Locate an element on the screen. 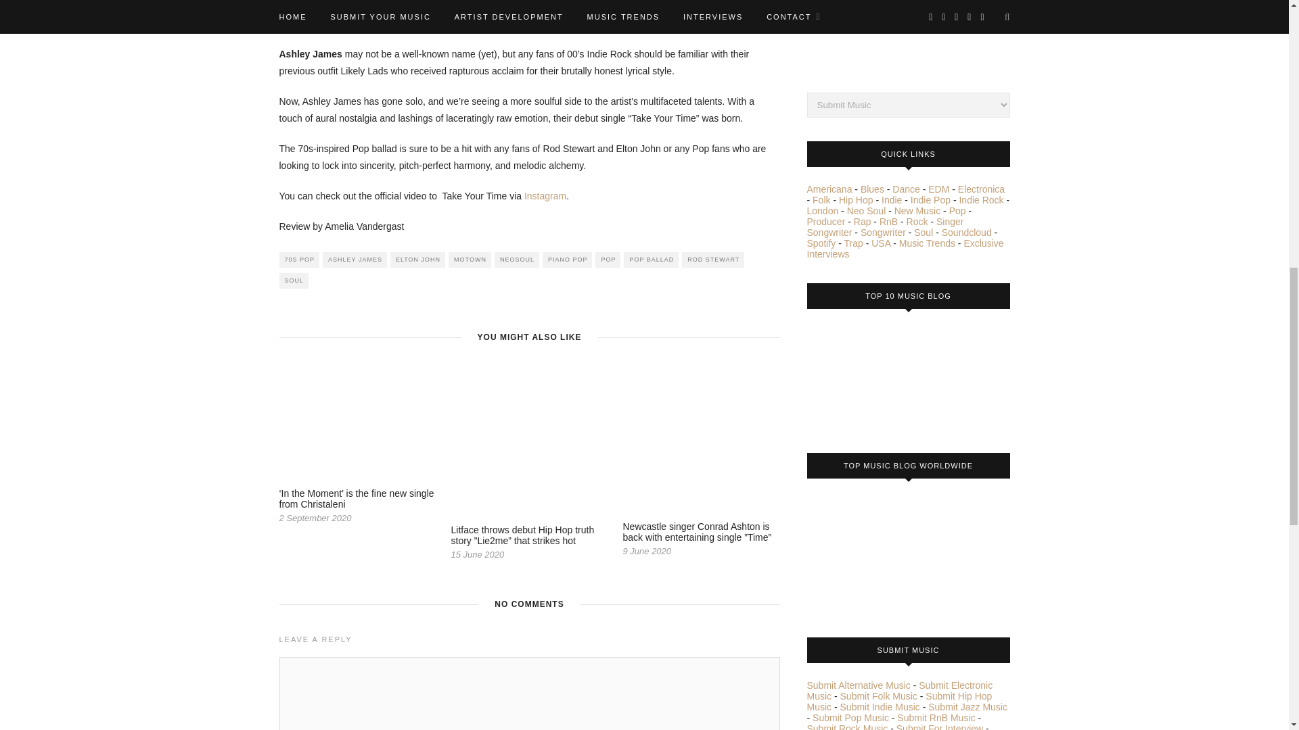 This screenshot has height=730, width=1299. MOTOWN is located at coordinates (470, 260).